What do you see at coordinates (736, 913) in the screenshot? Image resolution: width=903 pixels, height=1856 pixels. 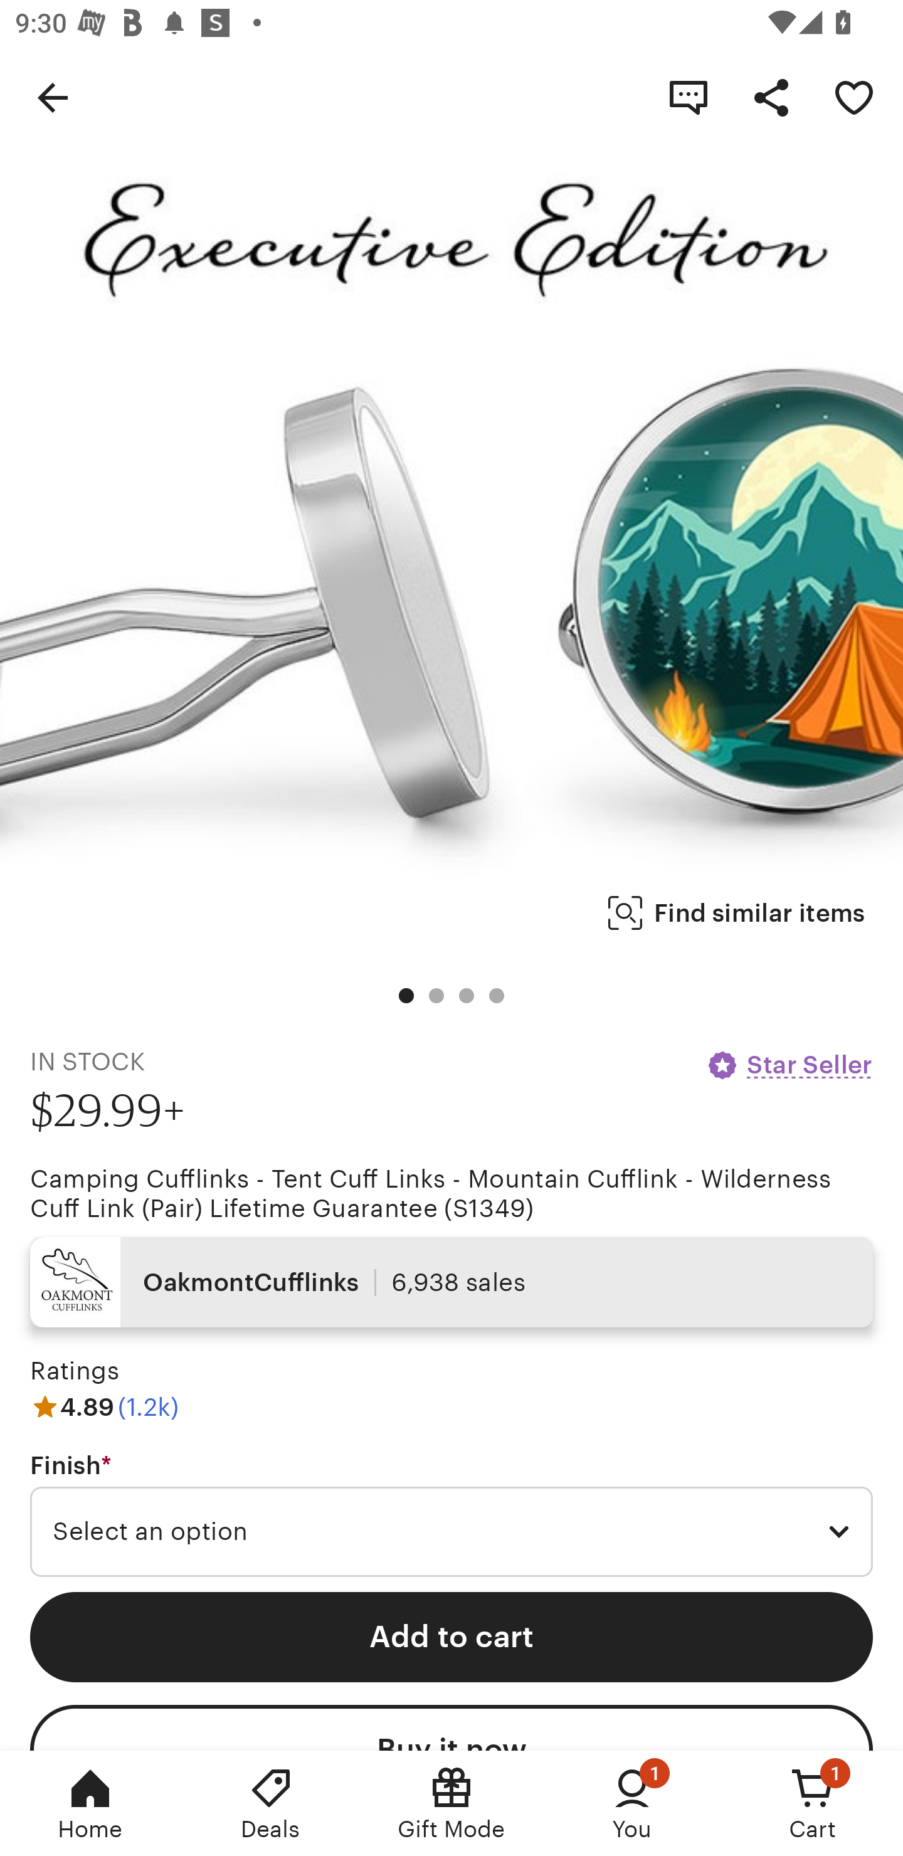 I see `Find similar items` at bounding box center [736, 913].